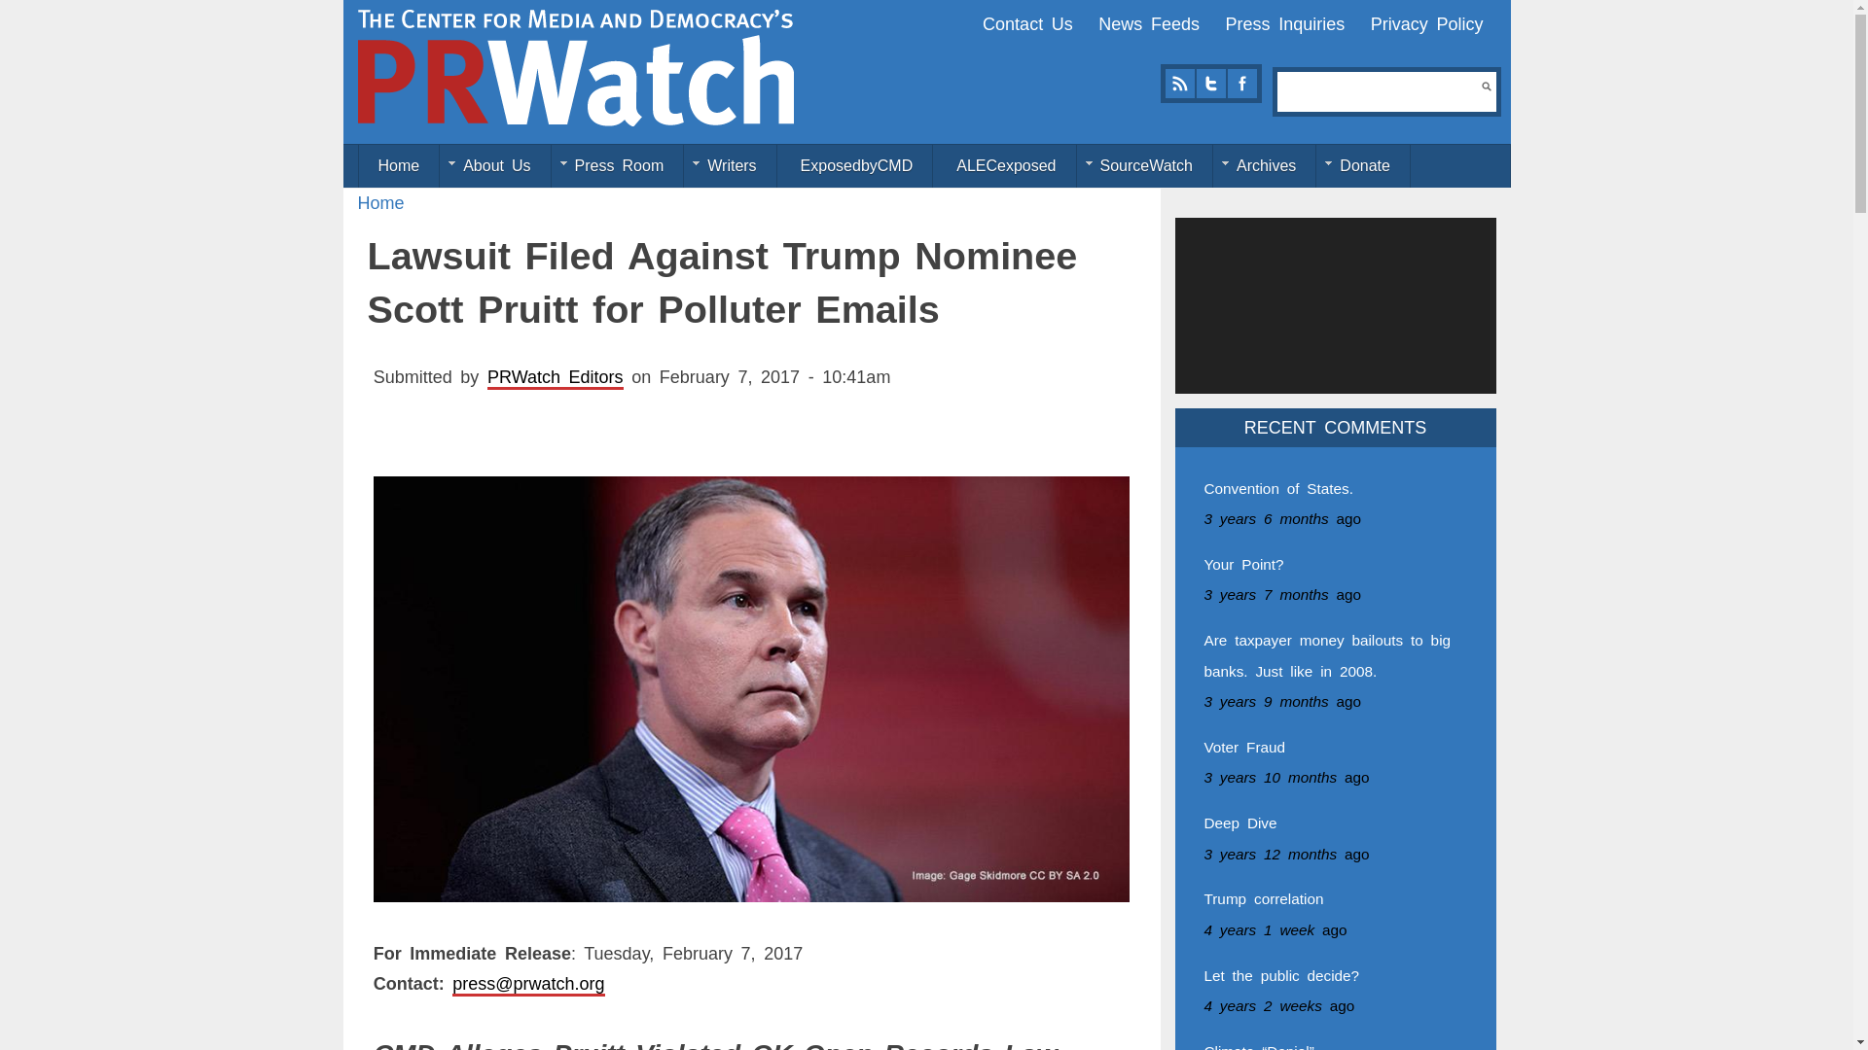  Describe the element at coordinates (1027, 23) in the screenshot. I see `Contact Us` at that location.